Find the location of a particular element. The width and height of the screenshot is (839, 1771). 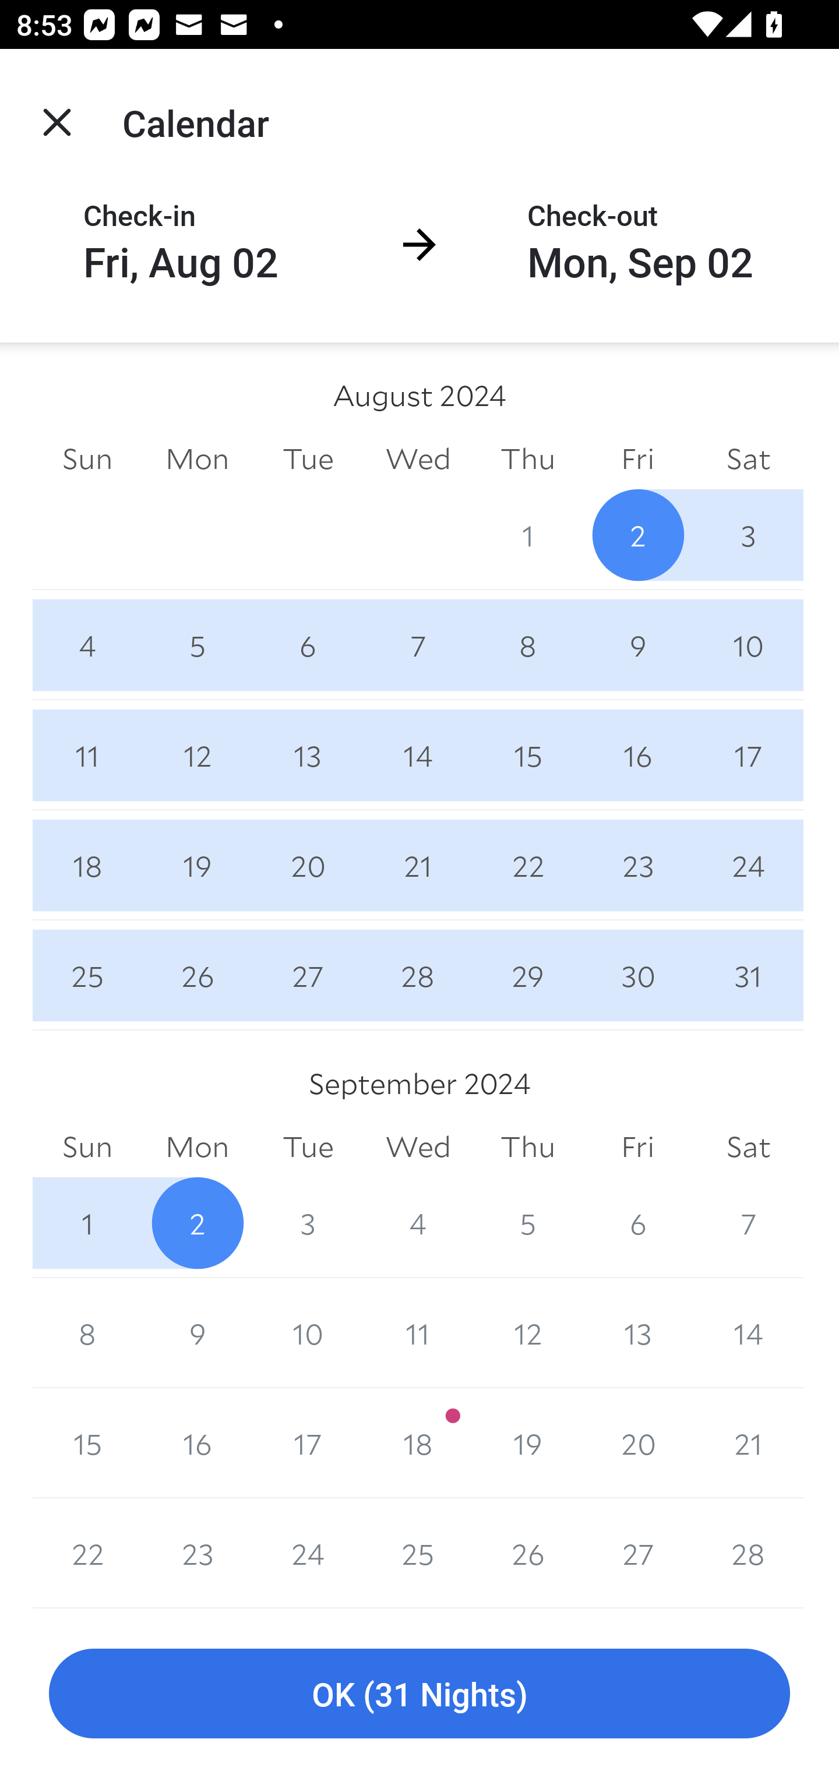

9 9 September 2024 is located at coordinates (197, 1333).